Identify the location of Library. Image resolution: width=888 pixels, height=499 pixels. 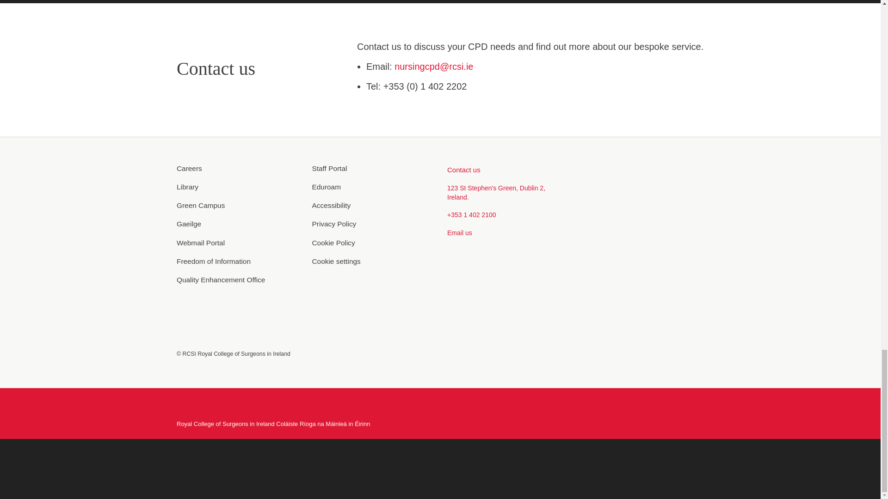
(238, 187).